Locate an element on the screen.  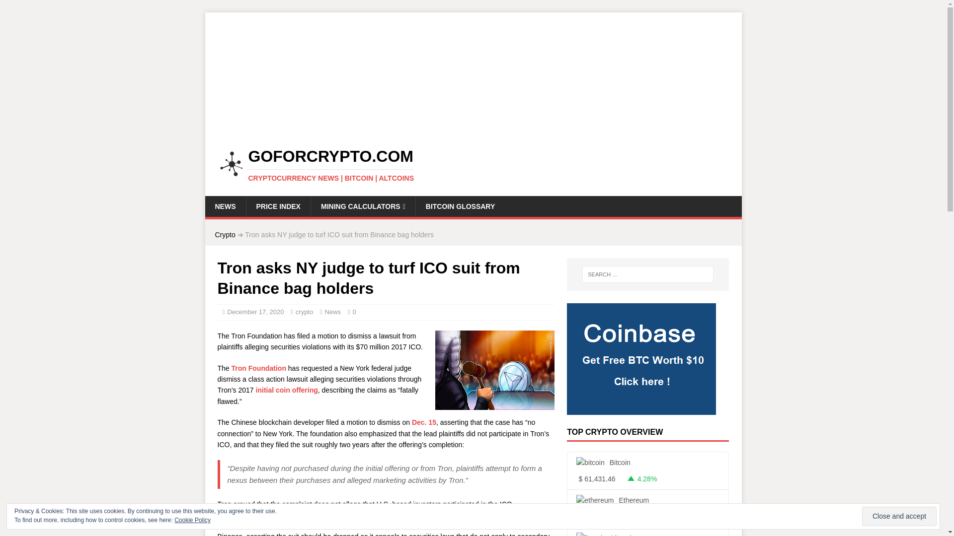
MINING CALCULATORS is located at coordinates (363, 206).